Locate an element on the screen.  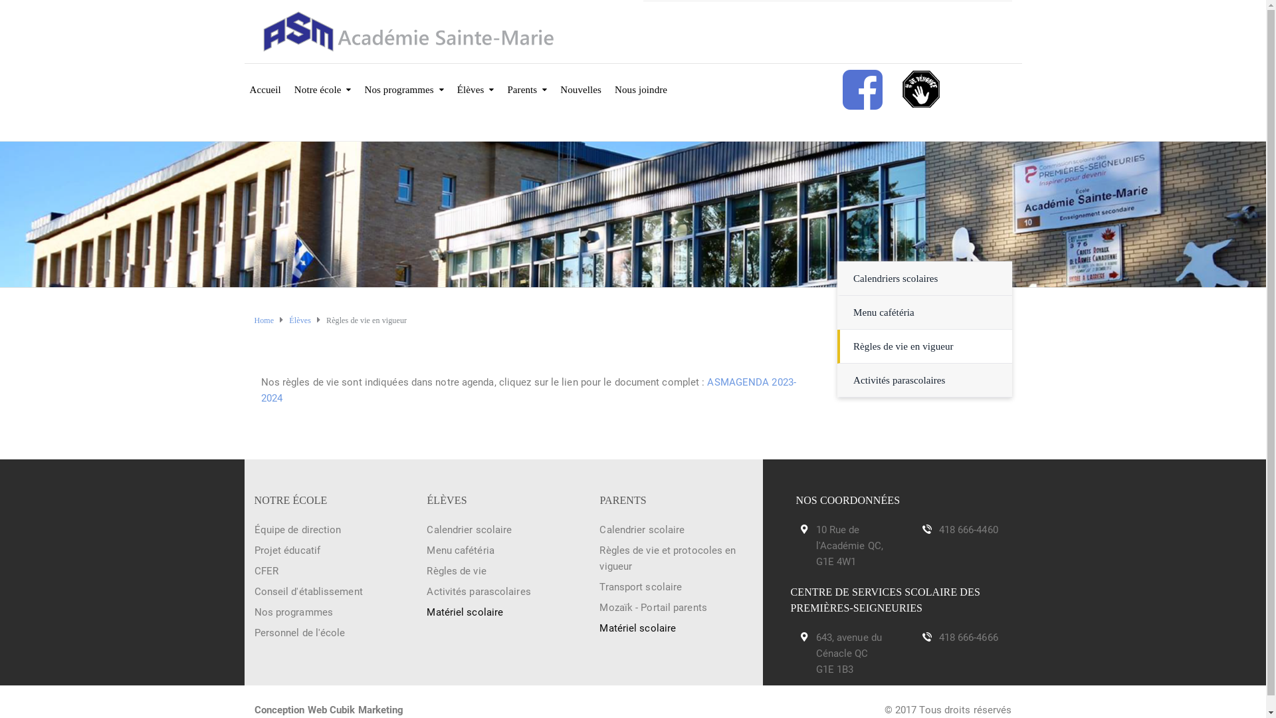
Nouvelles is located at coordinates (581, 81).